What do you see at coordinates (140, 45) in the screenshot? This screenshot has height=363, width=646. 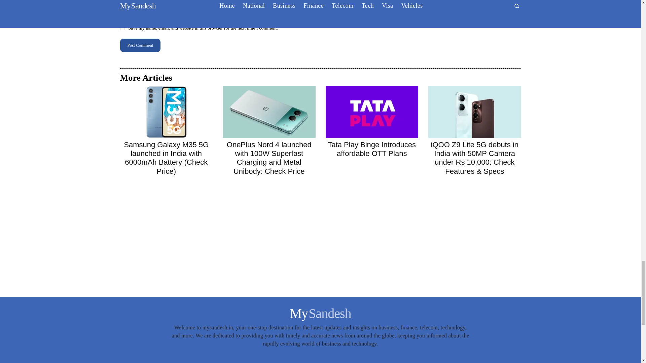 I see `Post Comment` at bounding box center [140, 45].